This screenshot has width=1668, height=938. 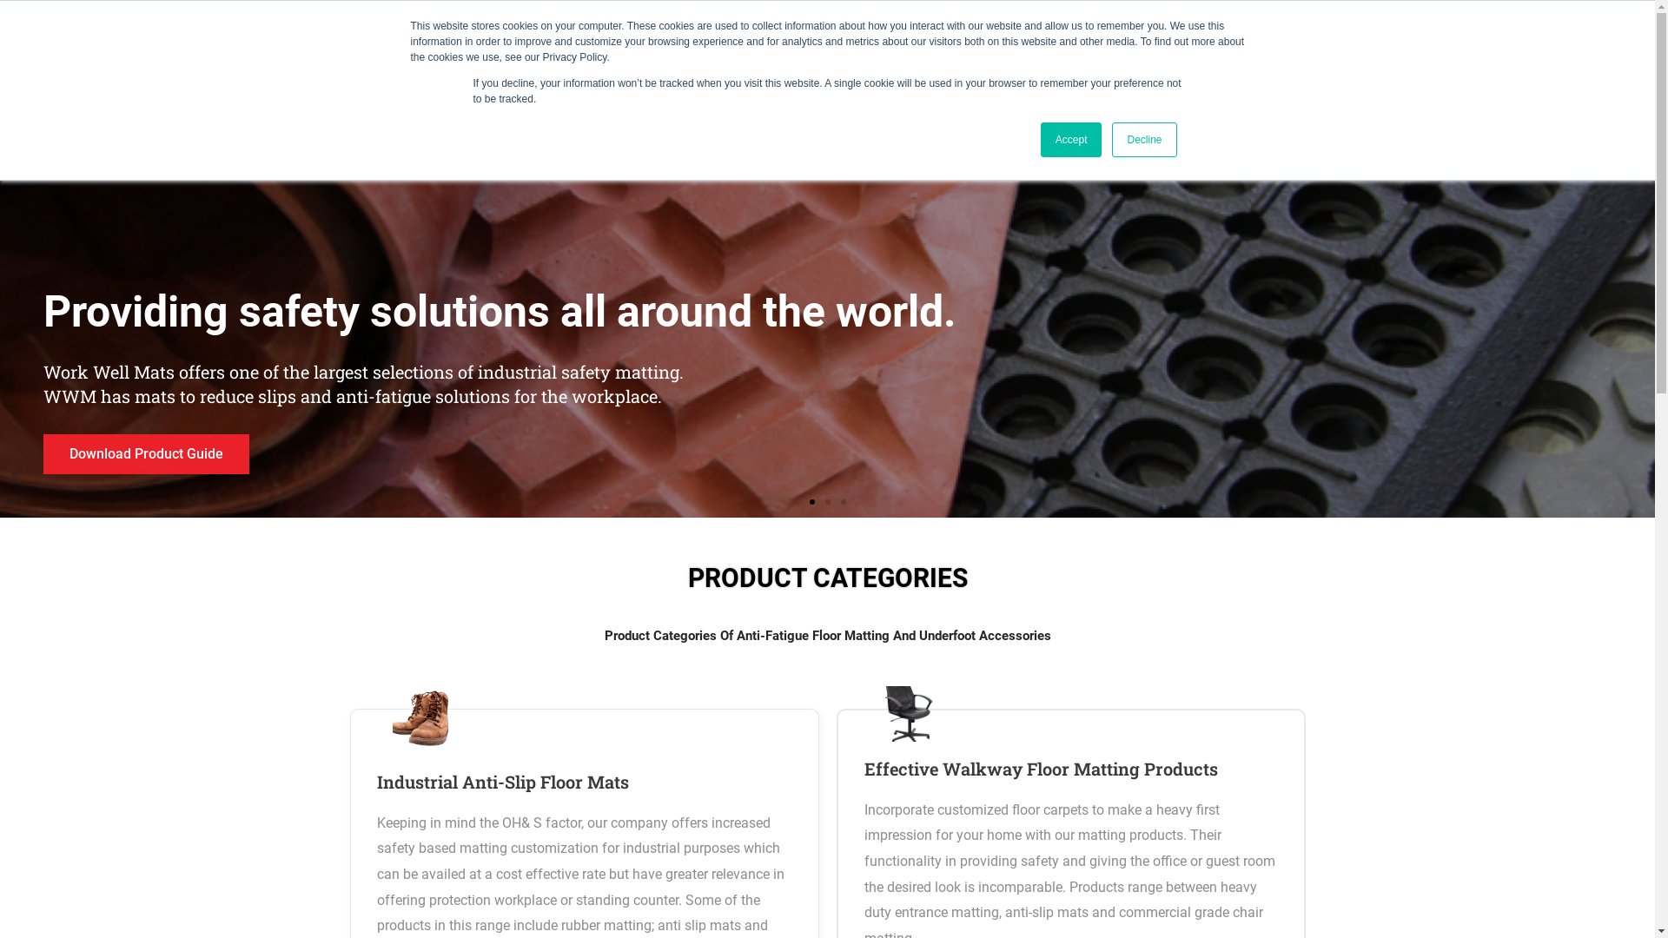 I want to click on Accept, so click(x=1072, y=140).